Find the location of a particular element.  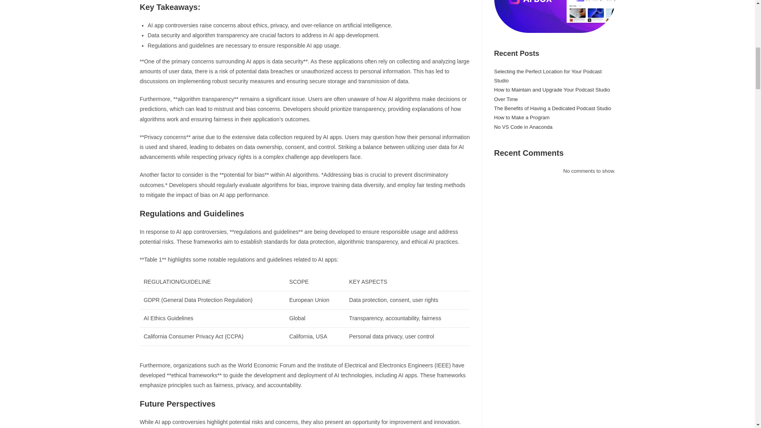

No VS Code in Anaconda is located at coordinates (523, 127).